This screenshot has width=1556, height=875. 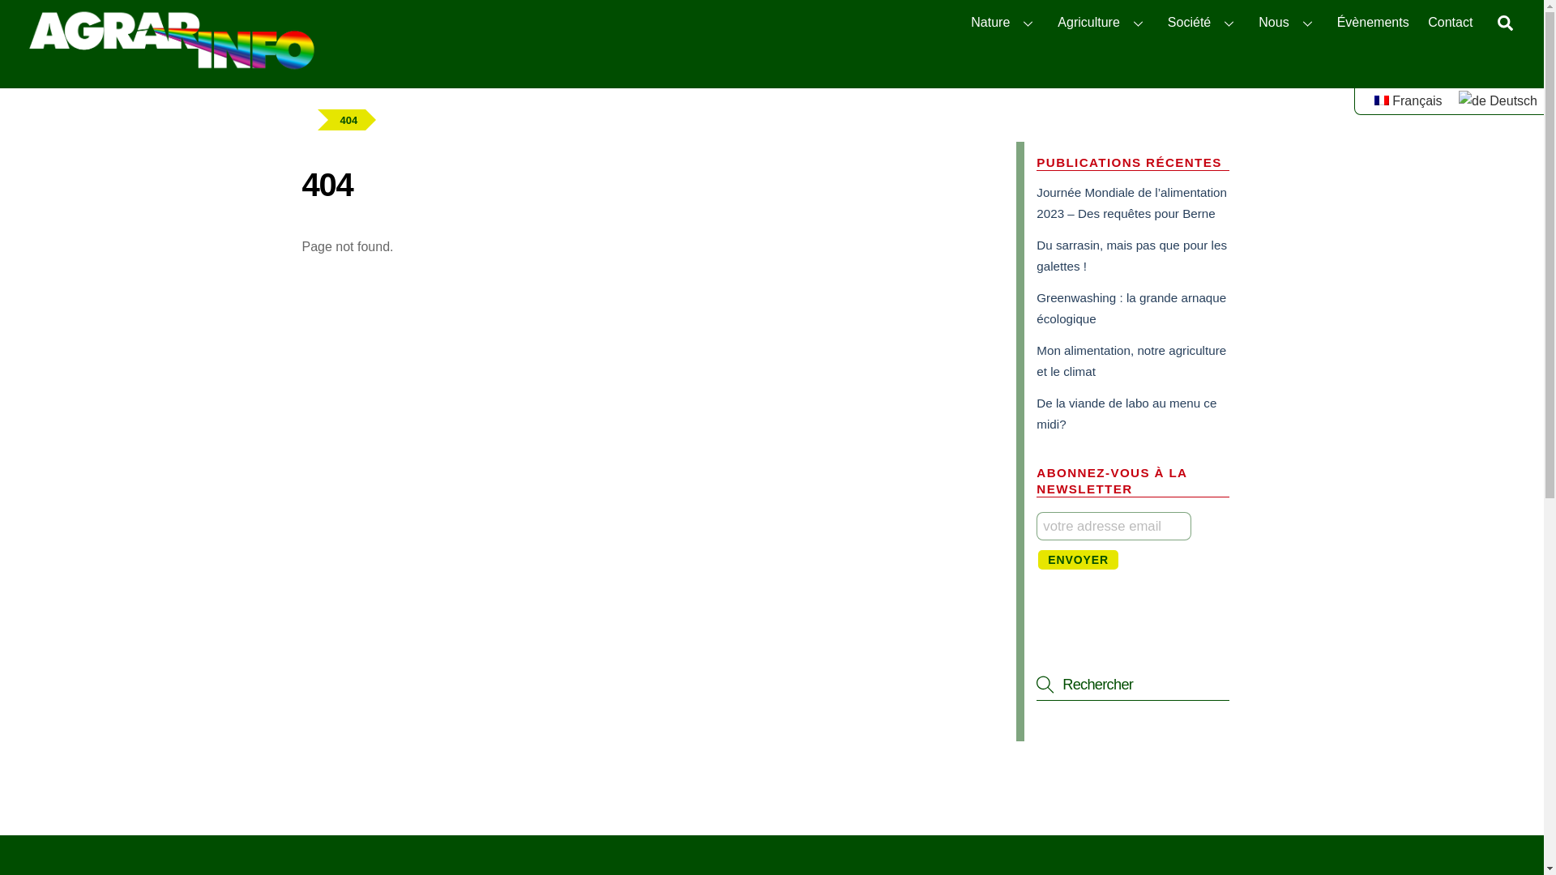 I want to click on agrarinfo.ch, so click(x=171, y=65).